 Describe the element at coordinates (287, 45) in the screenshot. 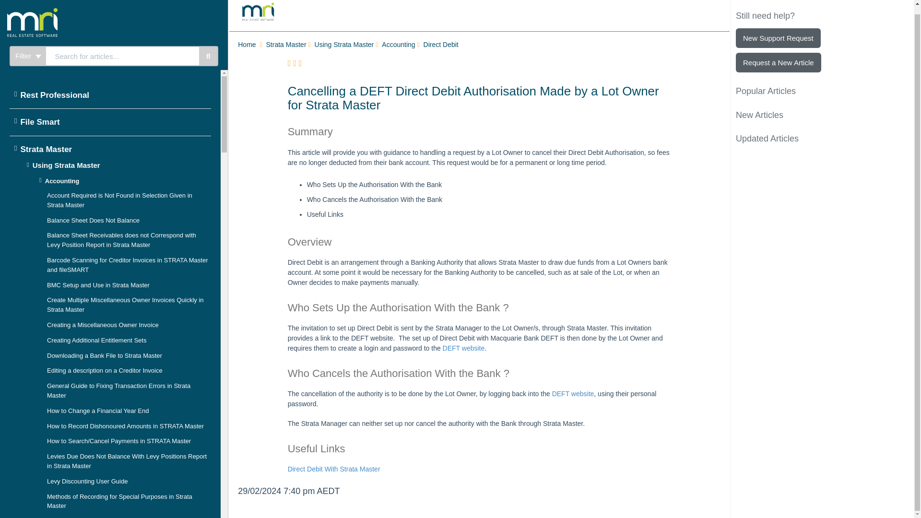

I see `Strata Master` at that location.